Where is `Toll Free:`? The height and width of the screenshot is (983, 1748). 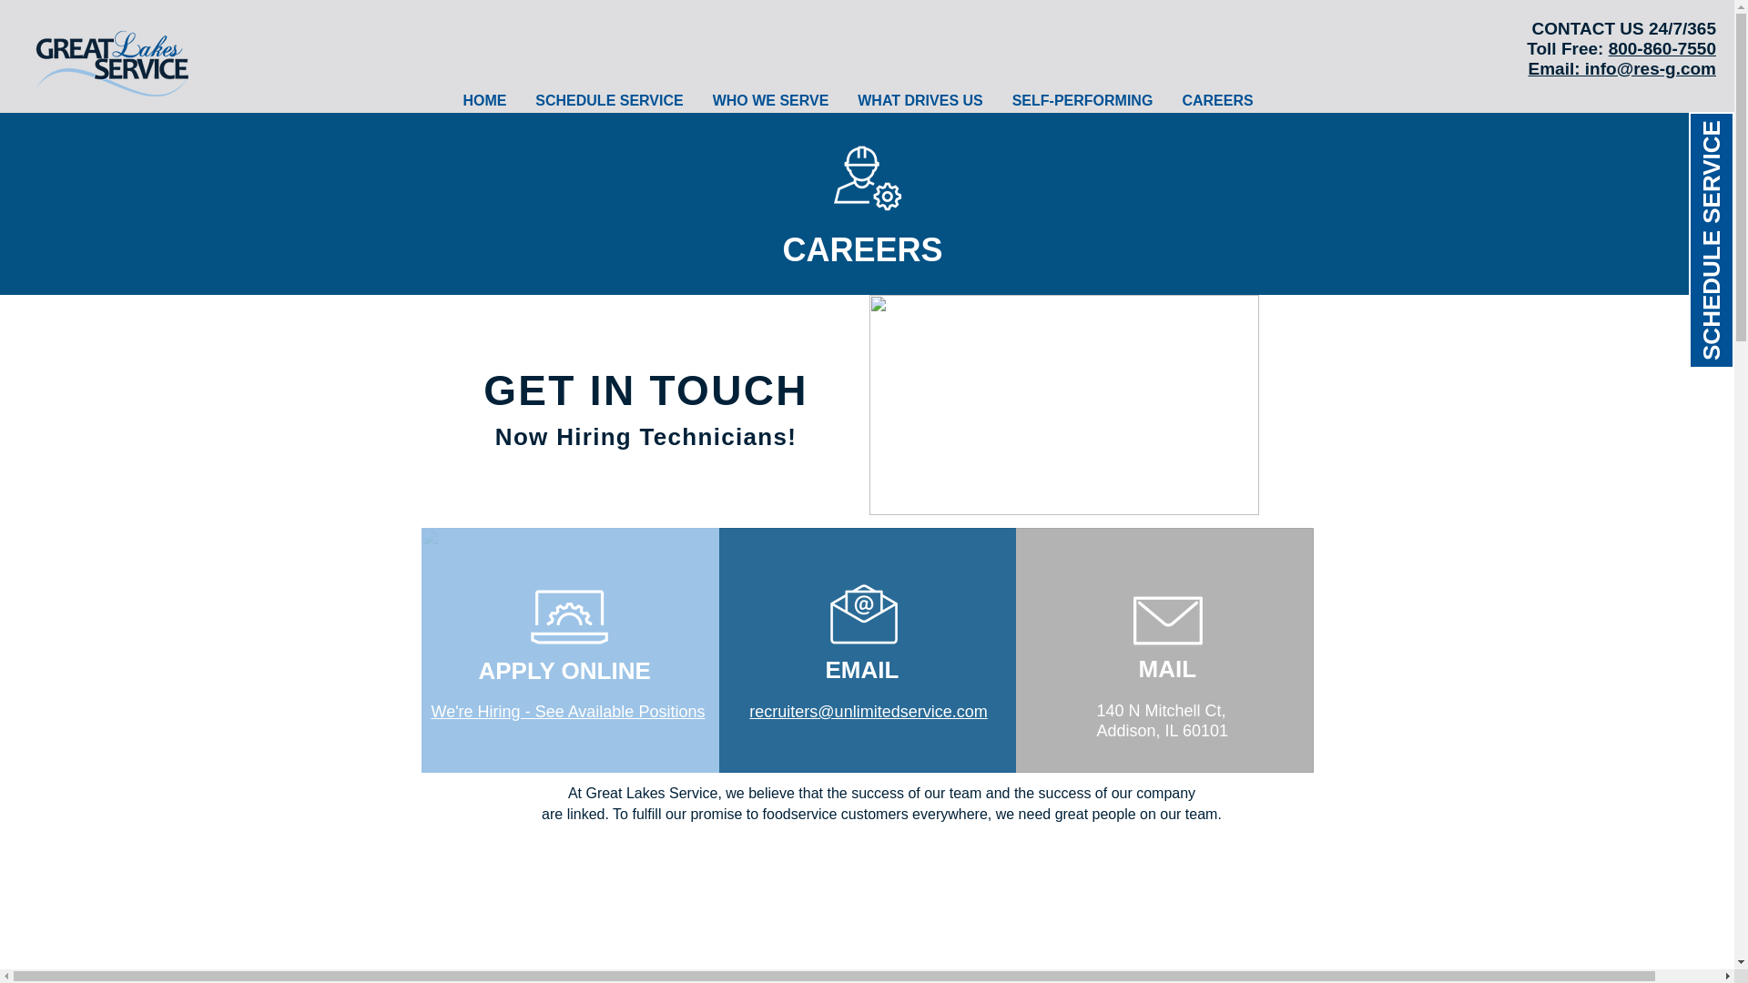
Toll Free: is located at coordinates (1567, 48).